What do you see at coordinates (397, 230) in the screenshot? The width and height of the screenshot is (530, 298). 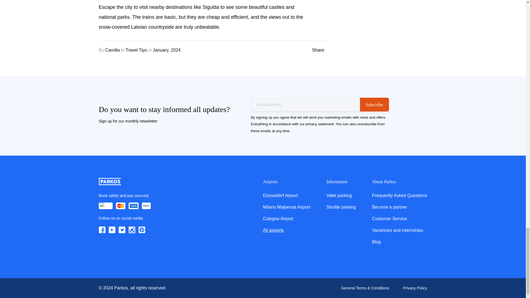 I see `Vacancies and internships` at bounding box center [397, 230].